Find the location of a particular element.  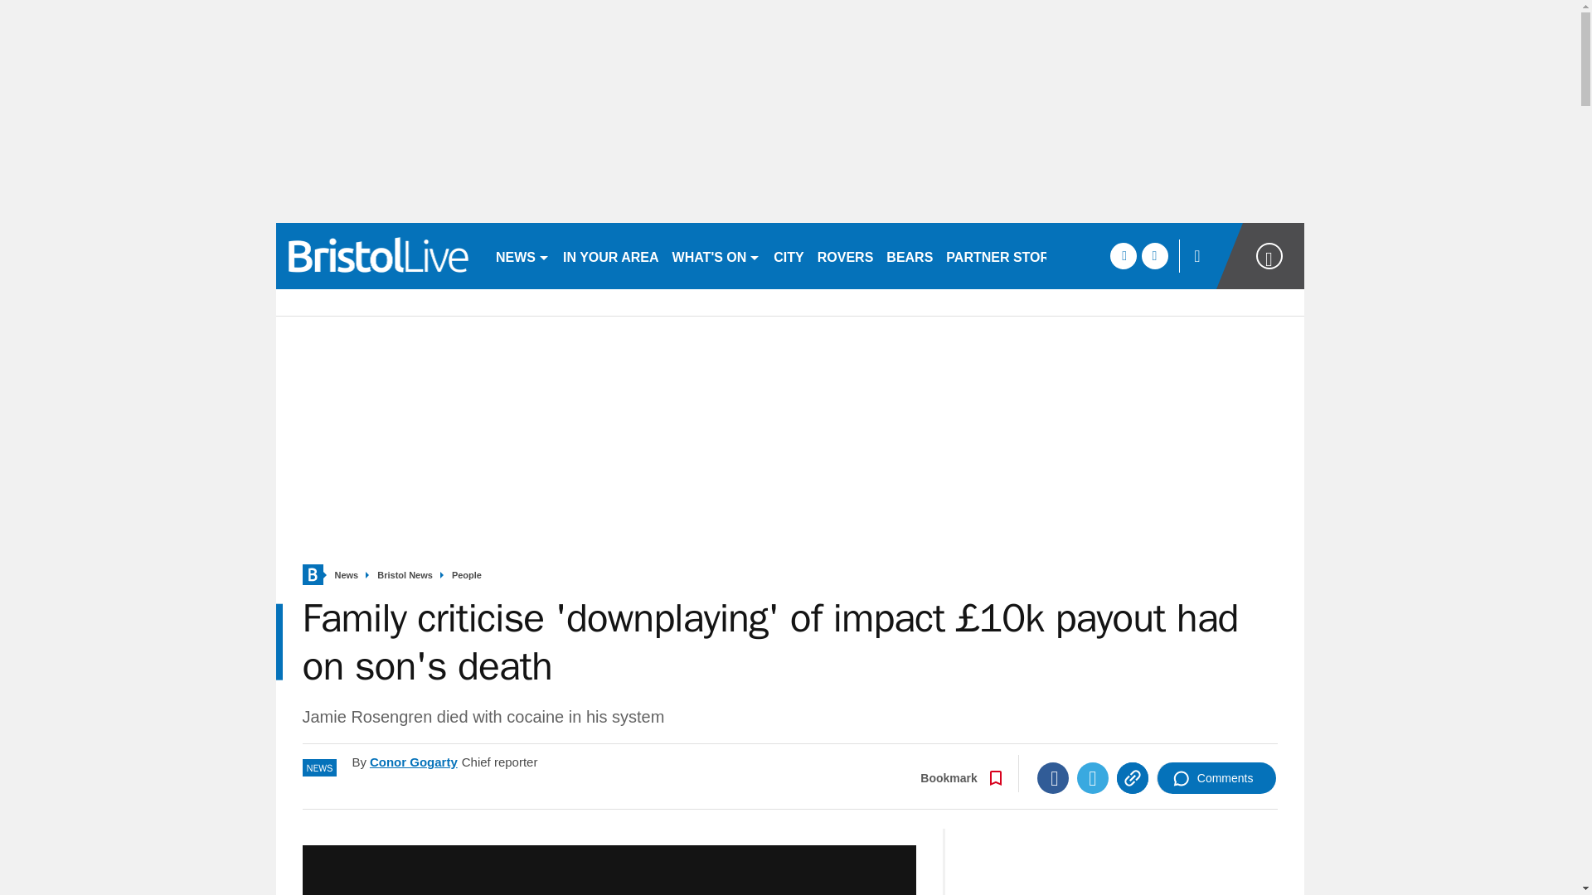

WHAT'S ON is located at coordinates (716, 255).